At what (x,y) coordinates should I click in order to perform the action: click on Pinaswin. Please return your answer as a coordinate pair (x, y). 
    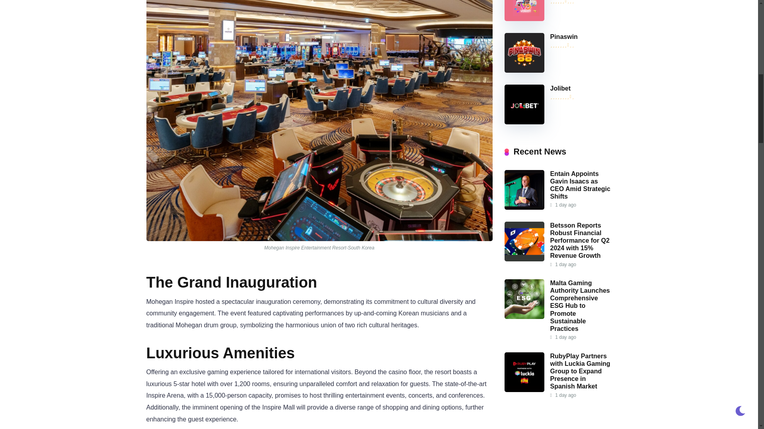
    Looking at the image, I should click on (563, 37).